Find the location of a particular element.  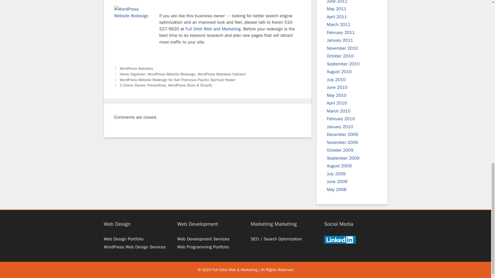

KarenFOWsm is located at coordinates (133, 25).